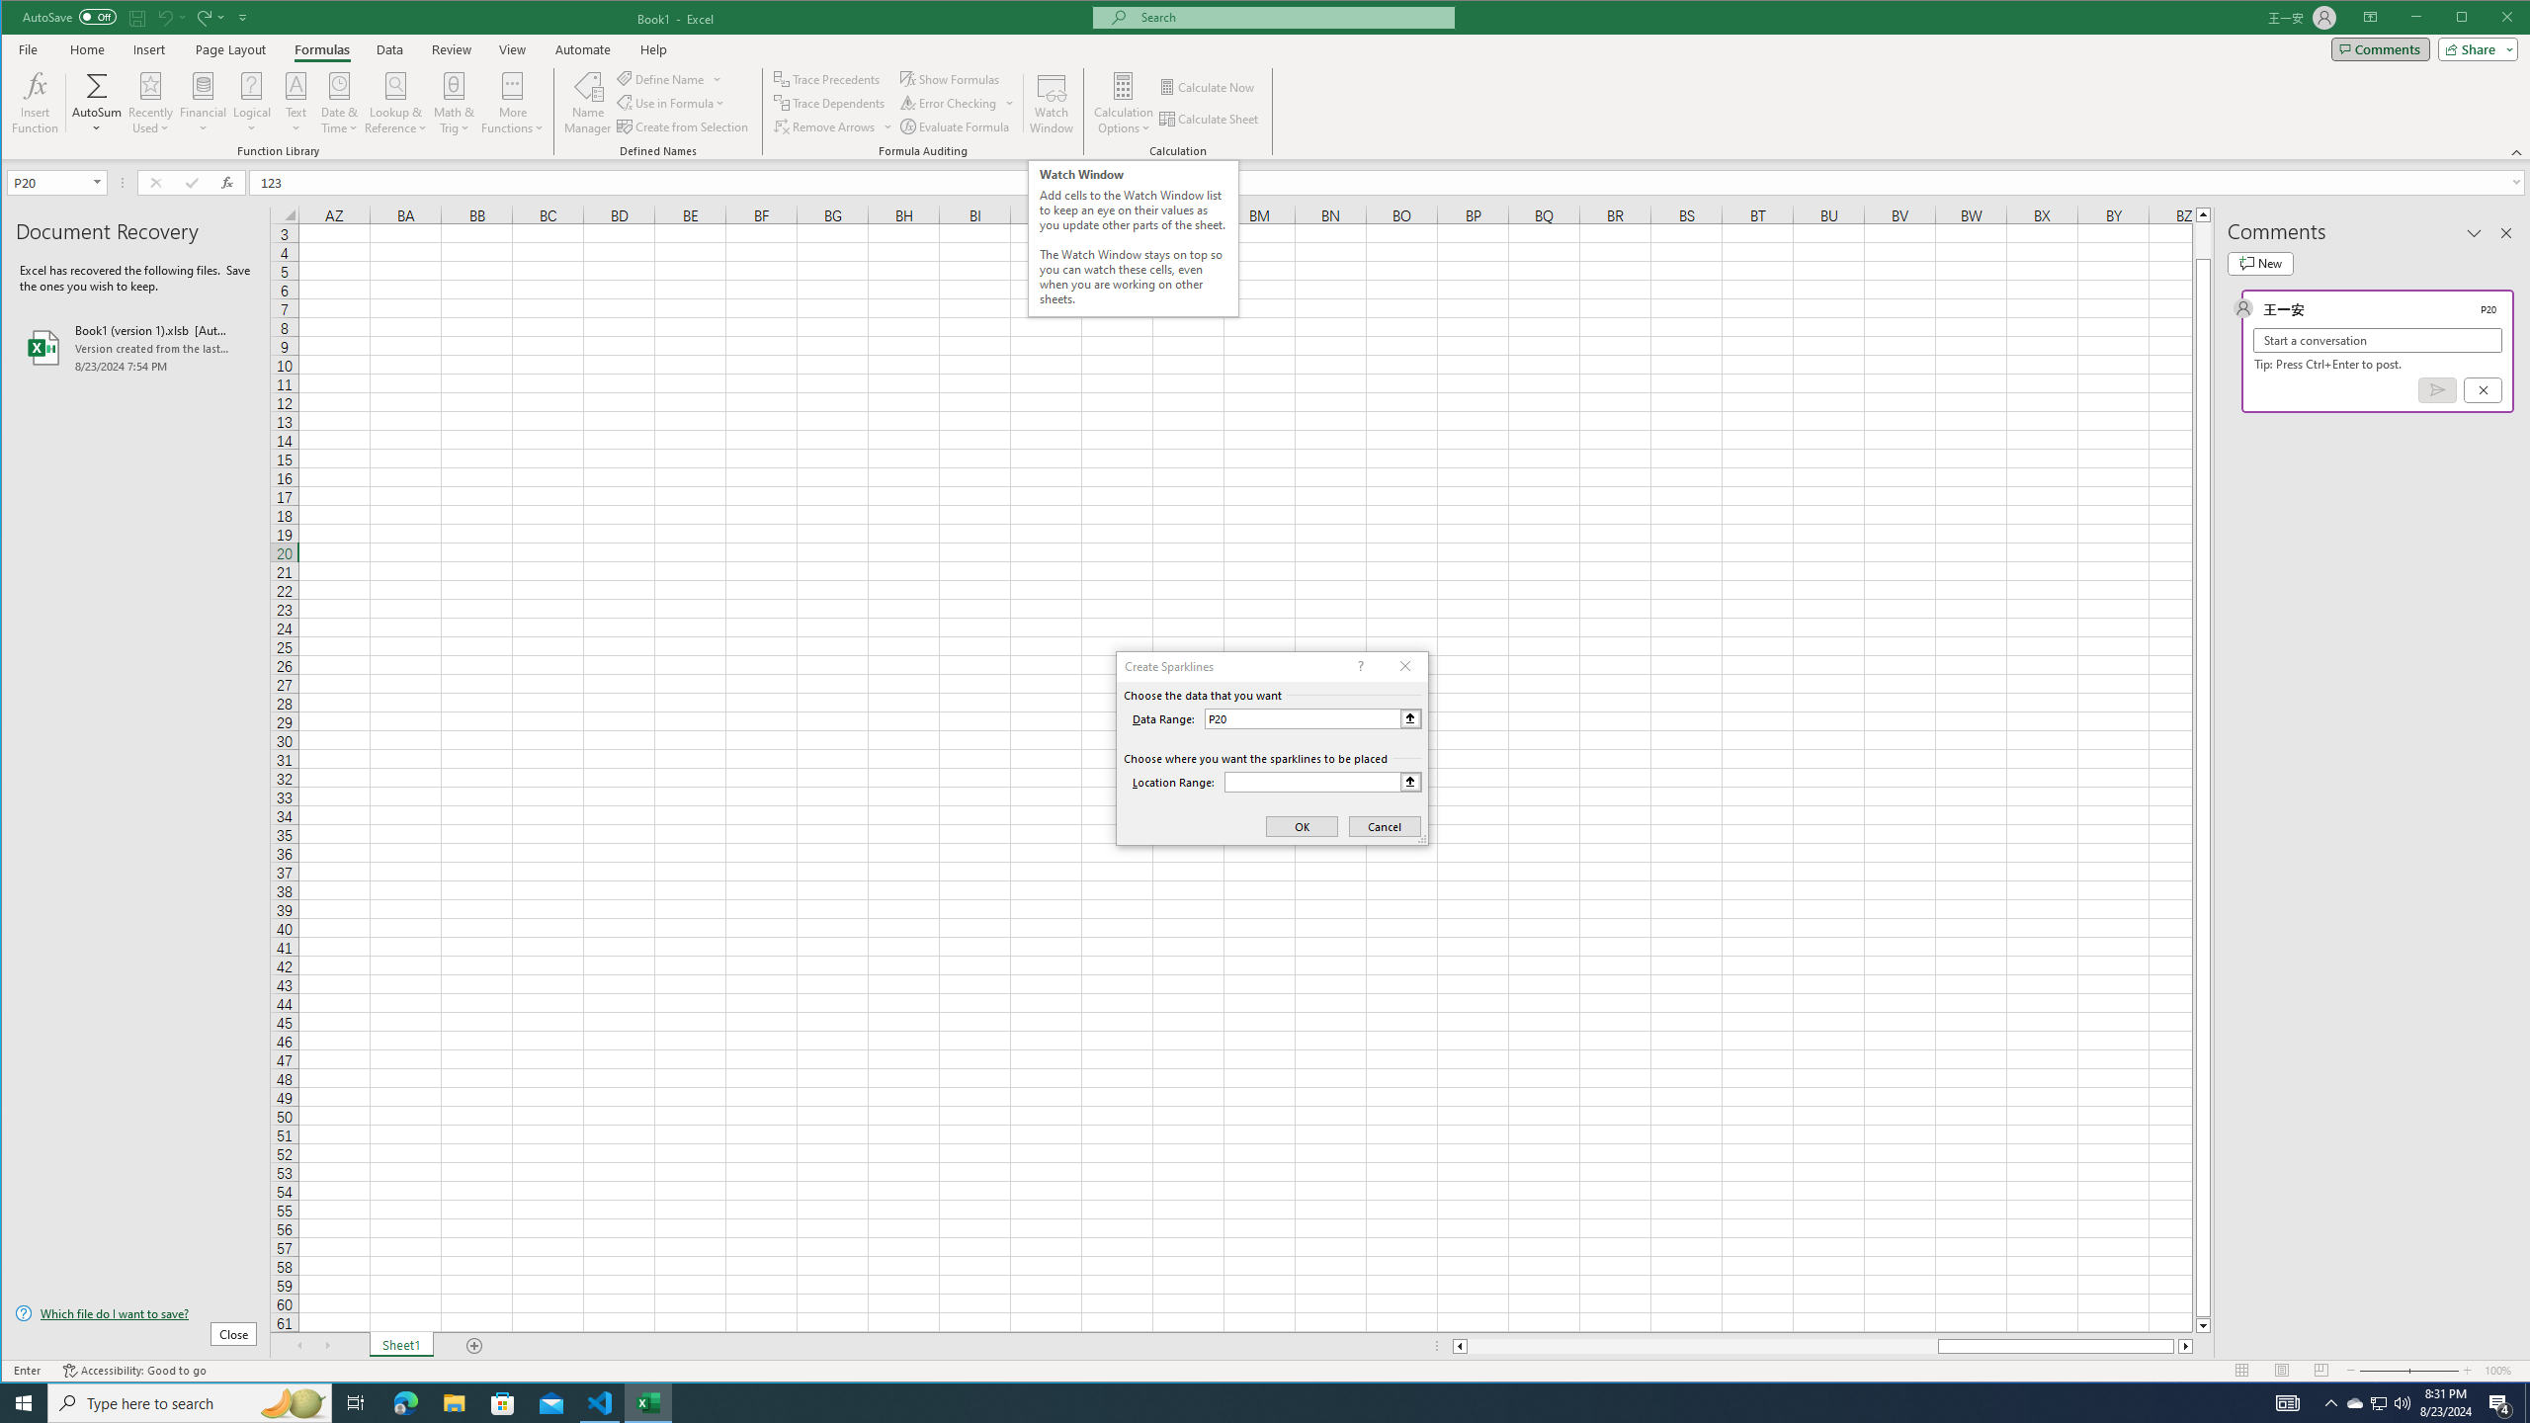 The image size is (2530, 1423). I want to click on New comment, so click(2259, 263).